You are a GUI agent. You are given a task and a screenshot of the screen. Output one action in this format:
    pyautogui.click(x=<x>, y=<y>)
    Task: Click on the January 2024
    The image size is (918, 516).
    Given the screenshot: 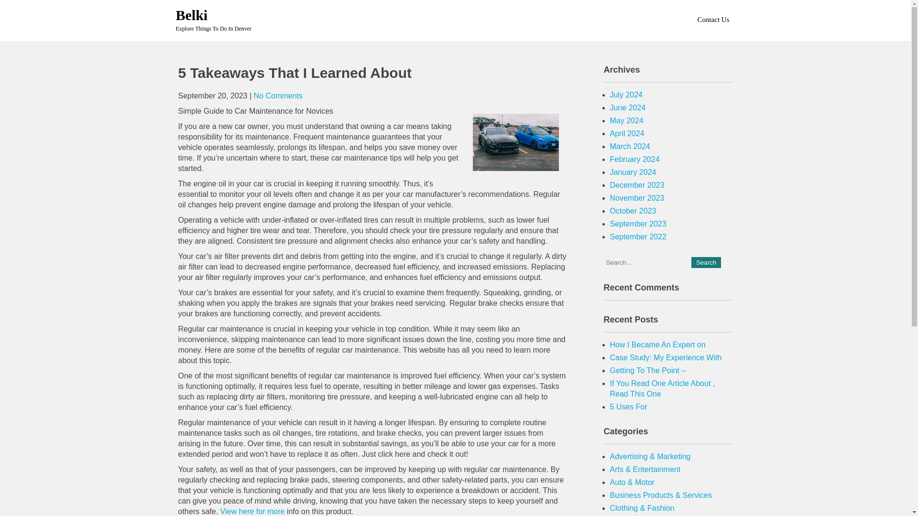 What is the action you would take?
    pyautogui.click(x=633, y=172)
    